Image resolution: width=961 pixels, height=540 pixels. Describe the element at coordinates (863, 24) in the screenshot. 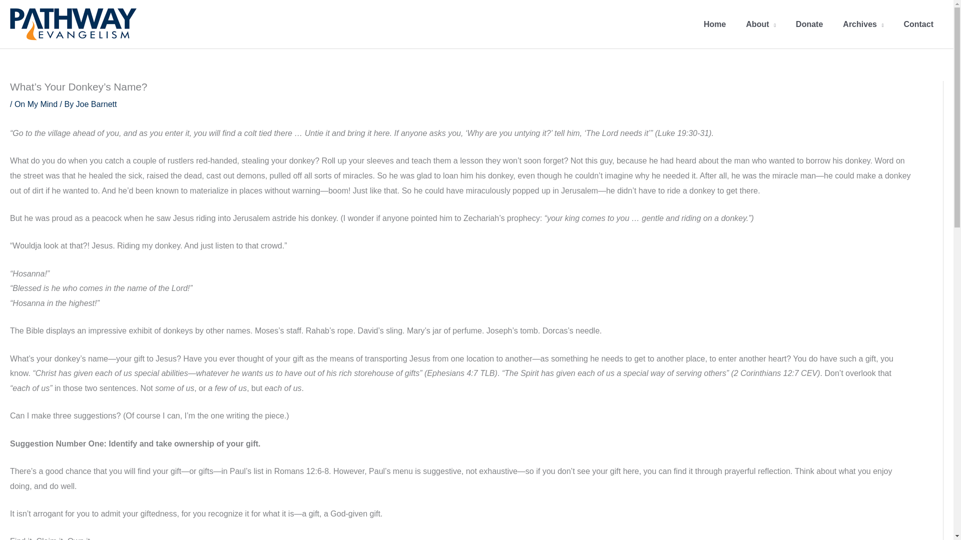

I see `Archives` at that location.